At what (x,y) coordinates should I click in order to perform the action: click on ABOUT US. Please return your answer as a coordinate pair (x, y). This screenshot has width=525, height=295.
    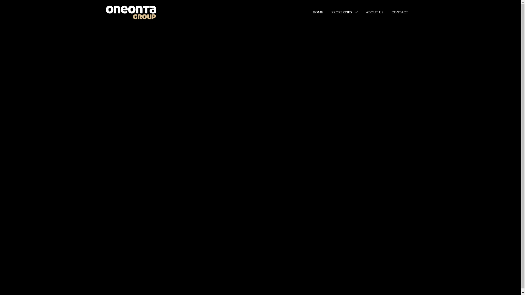
    Looking at the image, I should click on (375, 12).